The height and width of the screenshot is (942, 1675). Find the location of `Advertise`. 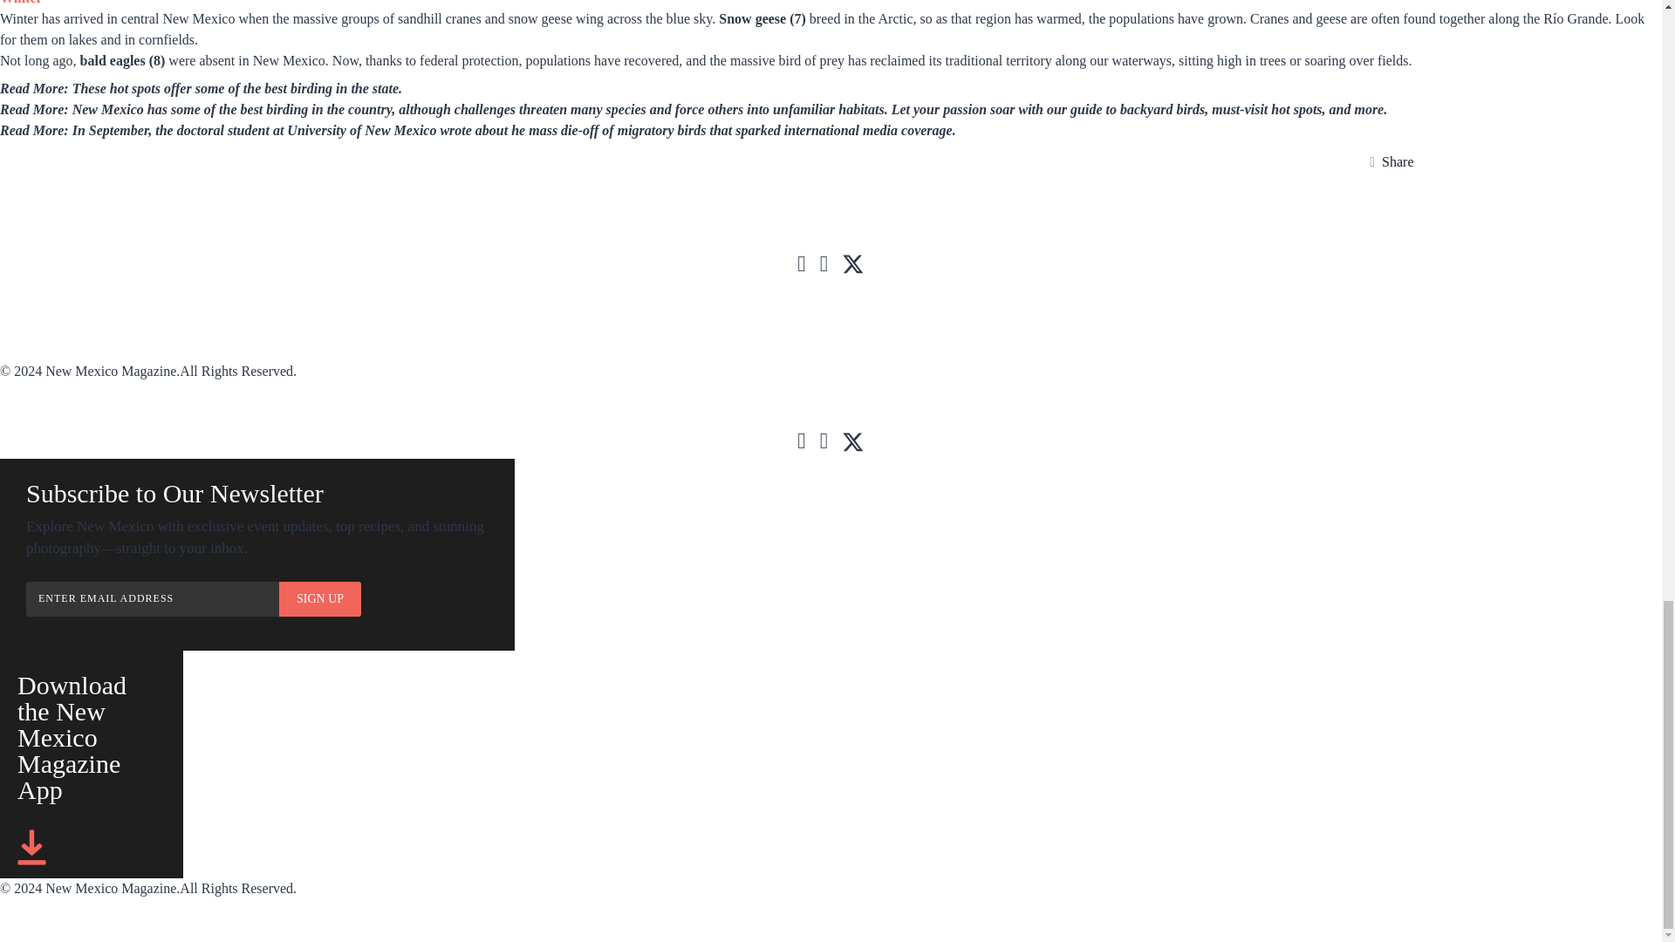

Advertise is located at coordinates (535, 292).